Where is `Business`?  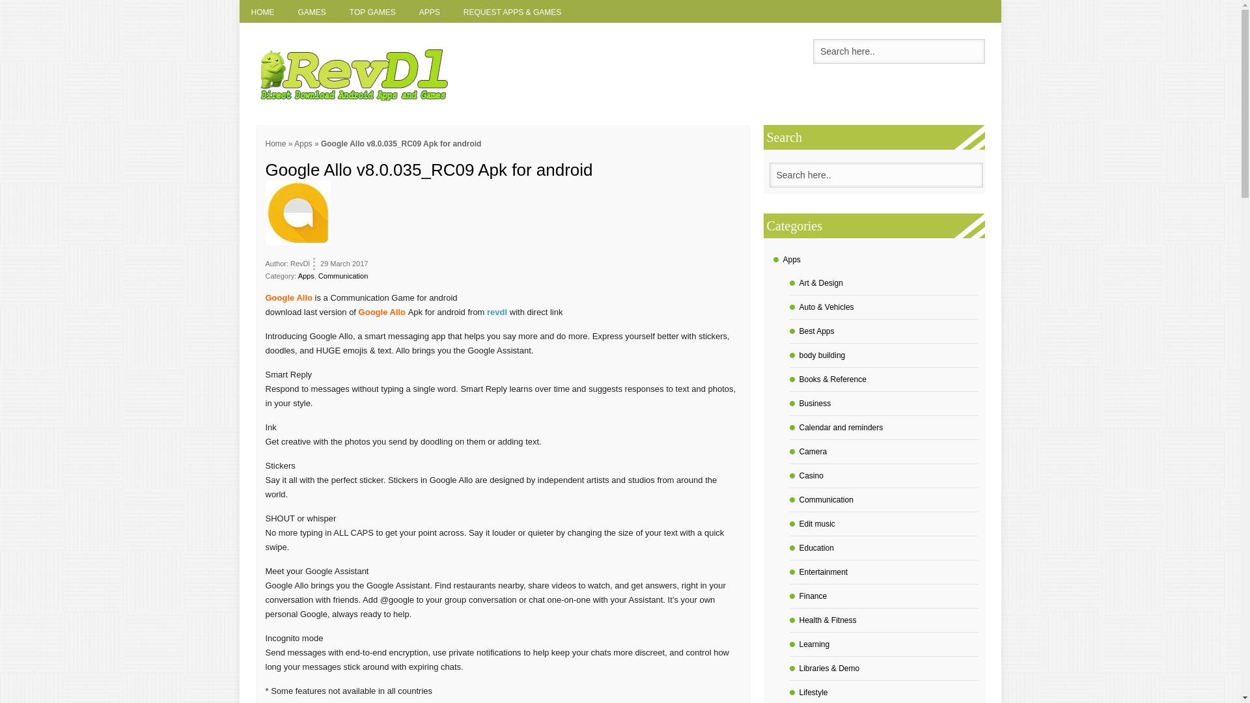
Business is located at coordinates (815, 404).